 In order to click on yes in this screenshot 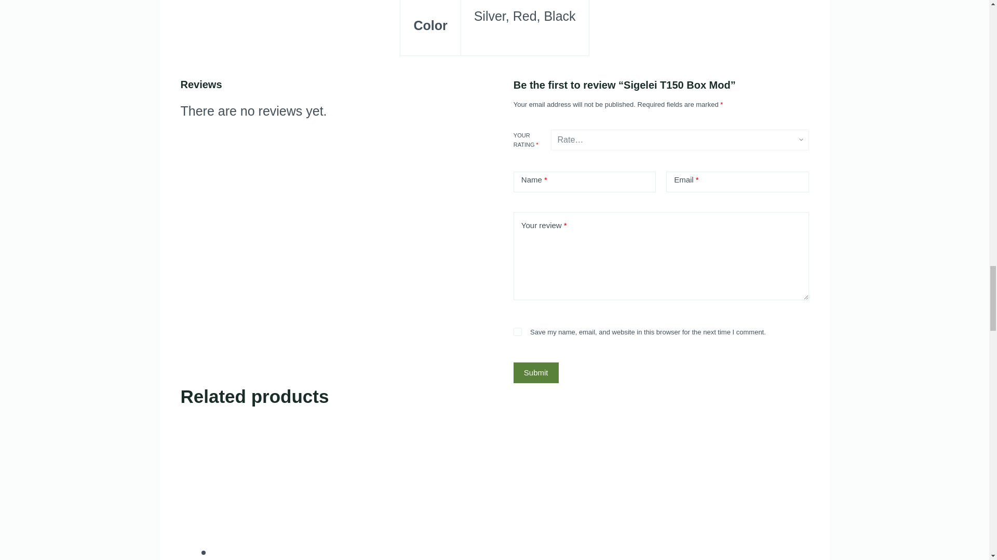, I will do `click(517, 332)`.